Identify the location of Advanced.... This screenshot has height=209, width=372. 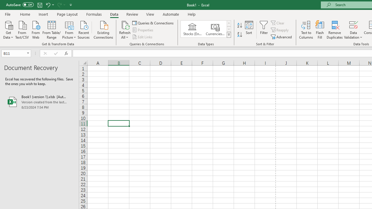
(282, 37).